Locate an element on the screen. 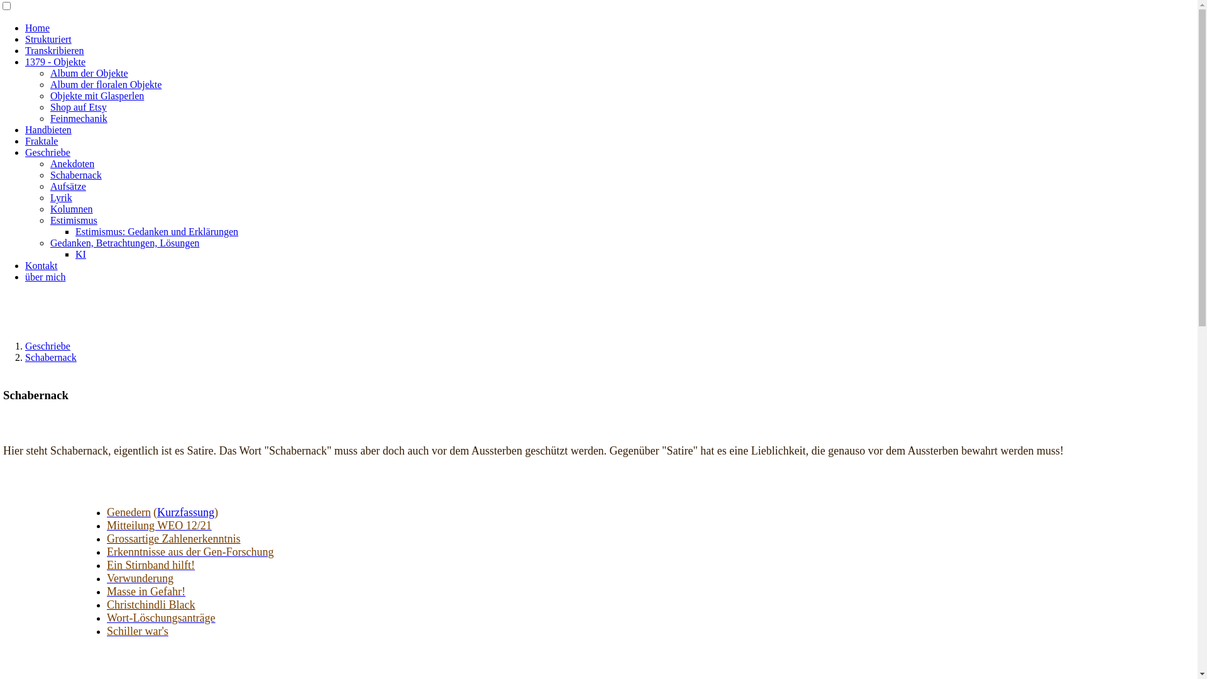 The image size is (1207, 679). Geschriebe is located at coordinates (48, 152).